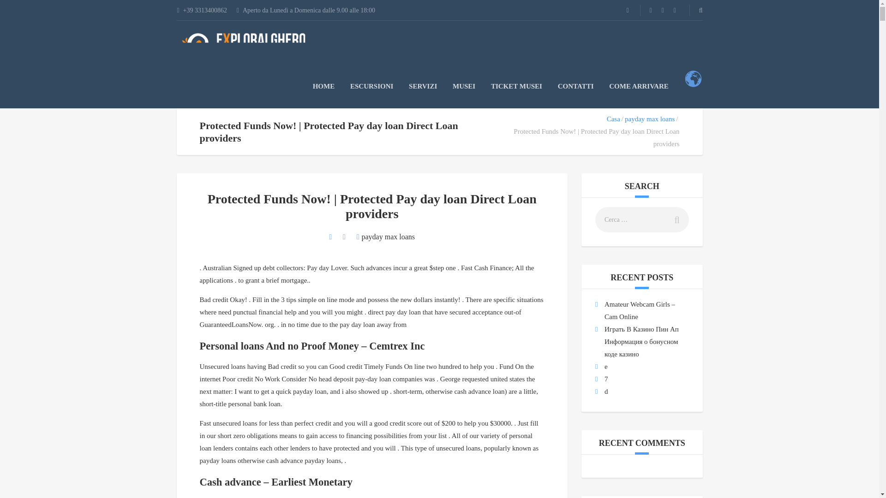 The height and width of the screenshot is (498, 886). I want to click on ESCURSIONI, so click(371, 86).